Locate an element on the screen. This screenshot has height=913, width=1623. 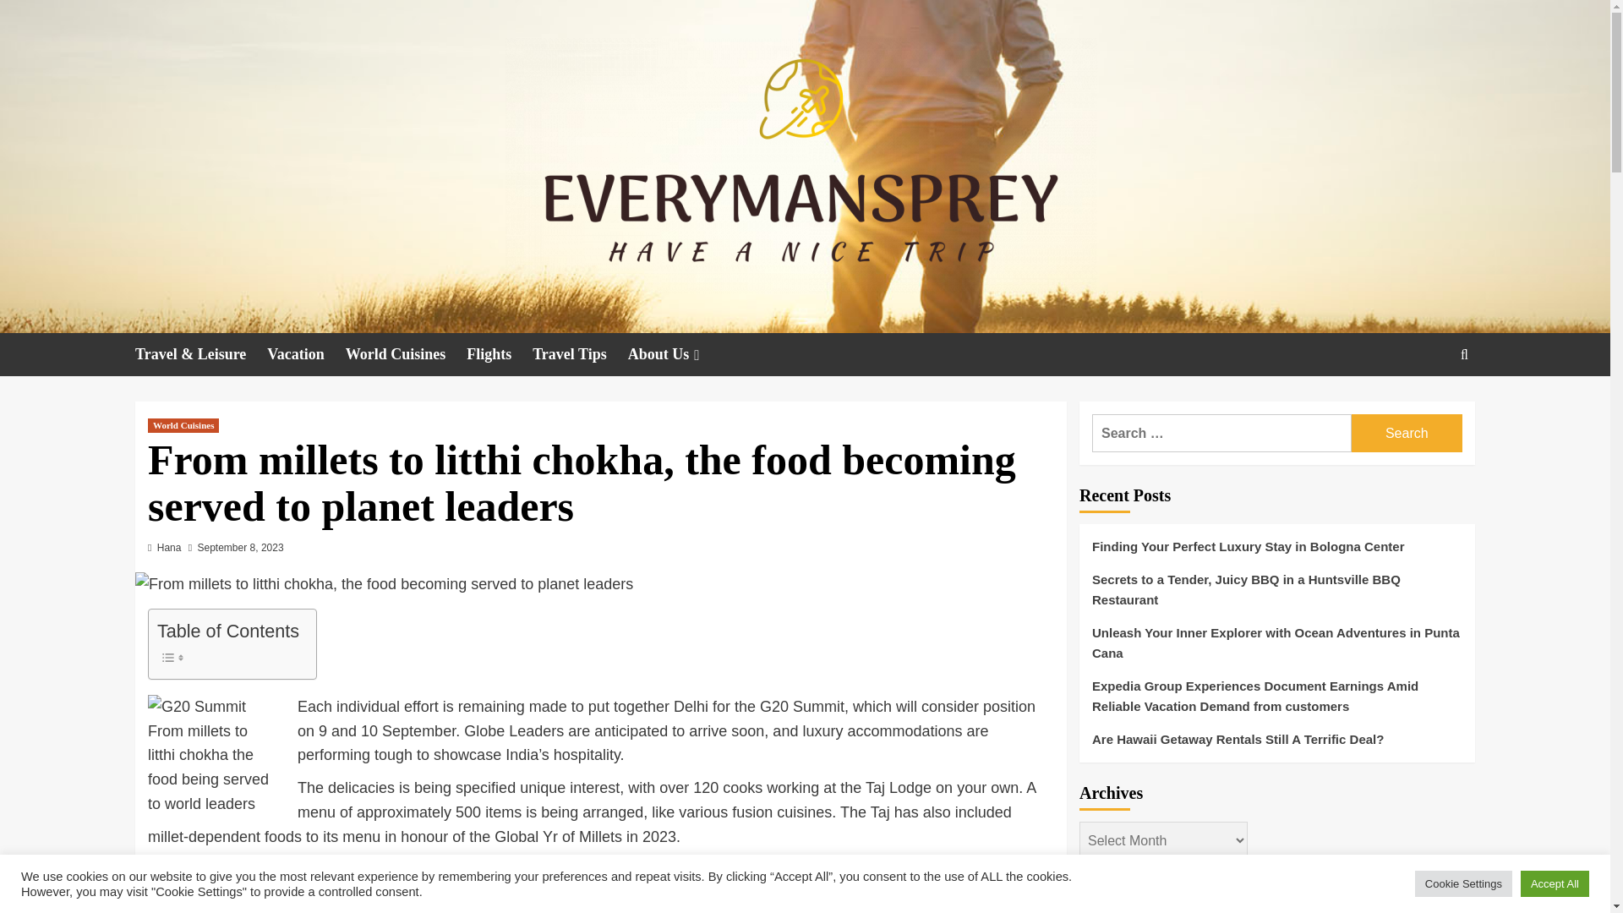
About Us is located at coordinates (676, 354).